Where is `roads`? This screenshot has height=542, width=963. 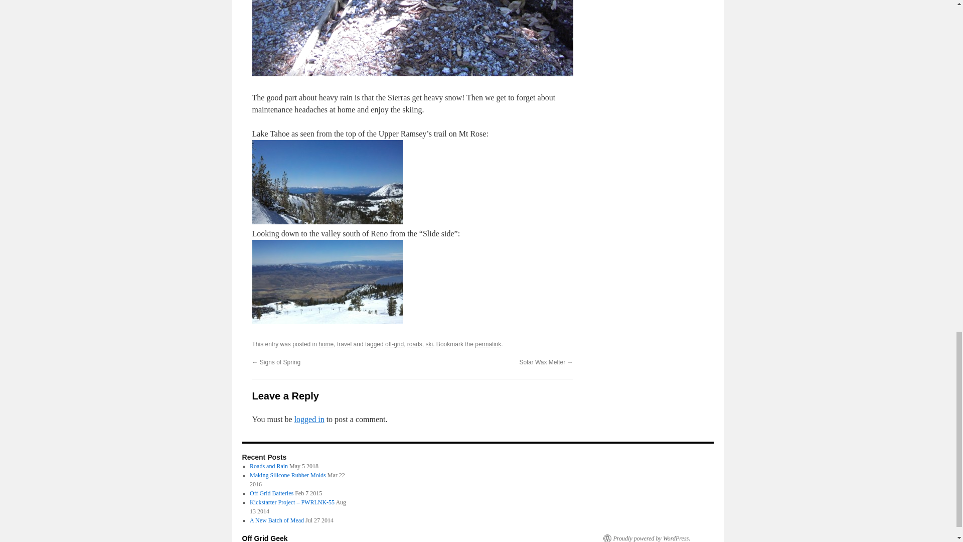
roads is located at coordinates (415, 344).